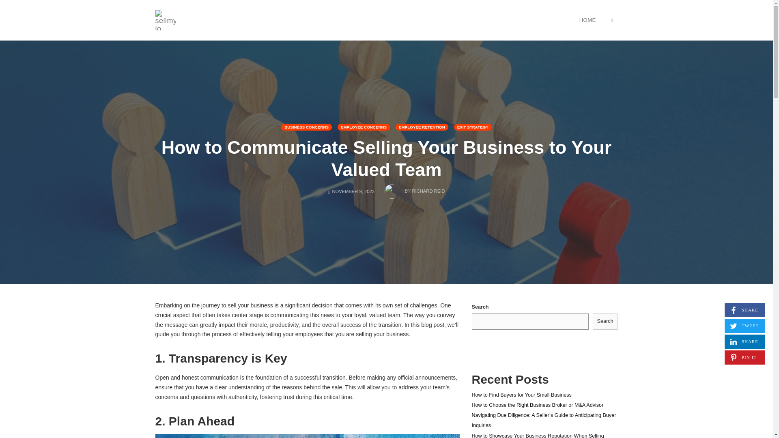 The height and width of the screenshot is (438, 779). What do you see at coordinates (745, 310) in the screenshot?
I see `Processed with VSCO with f1 preset - sellmybusiness-io` at bounding box center [745, 310].